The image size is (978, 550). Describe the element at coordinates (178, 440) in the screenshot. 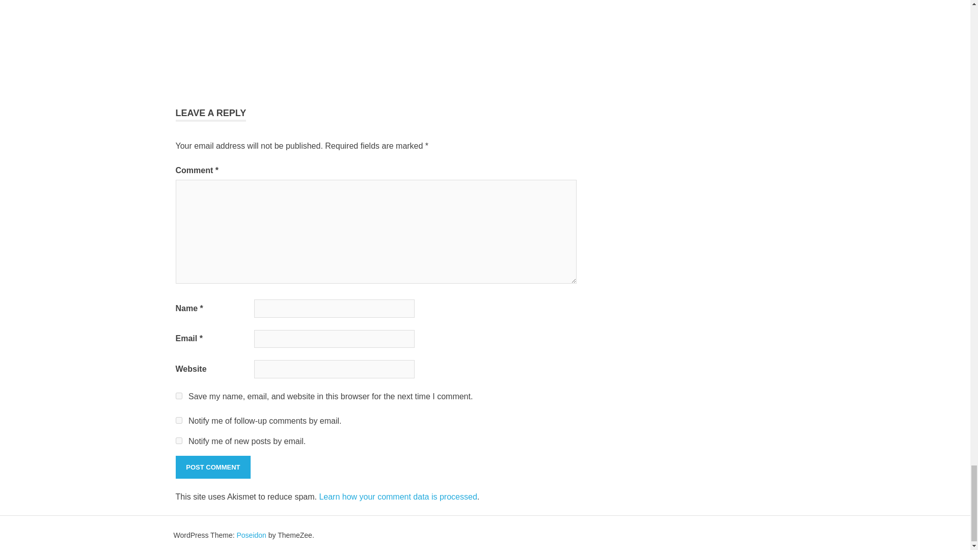

I see `subscribe` at that location.